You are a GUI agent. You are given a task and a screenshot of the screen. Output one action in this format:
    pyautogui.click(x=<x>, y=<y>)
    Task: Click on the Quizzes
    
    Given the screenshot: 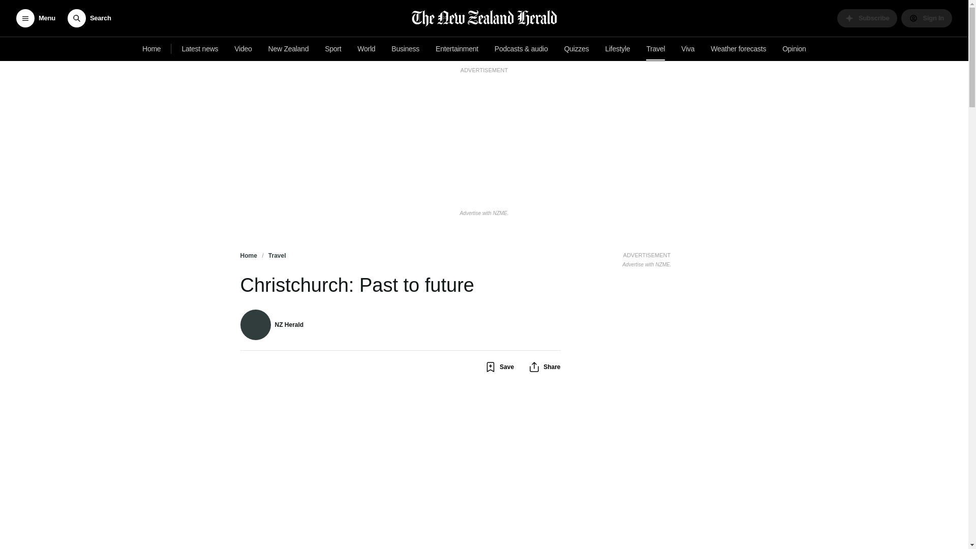 What is the action you would take?
    pyautogui.click(x=576, y=49)
    